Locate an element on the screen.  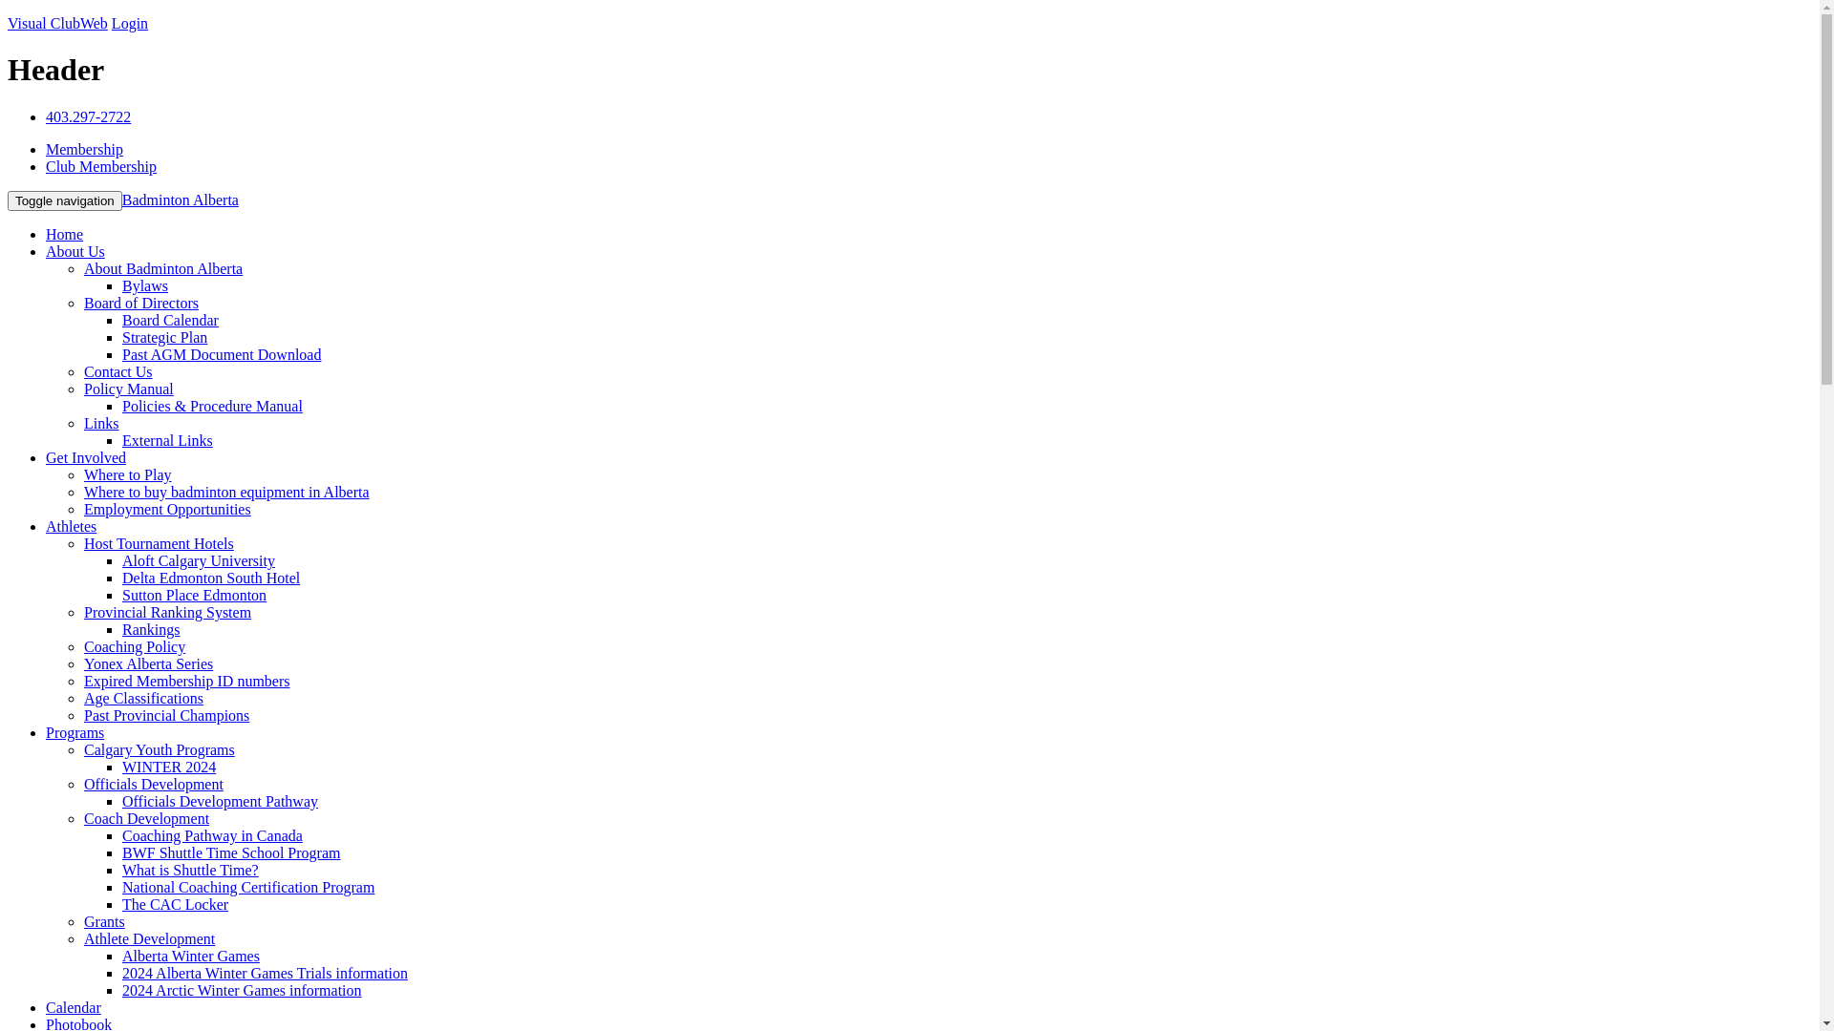
About Badminton Alberta is located at coordinates (163, 269).